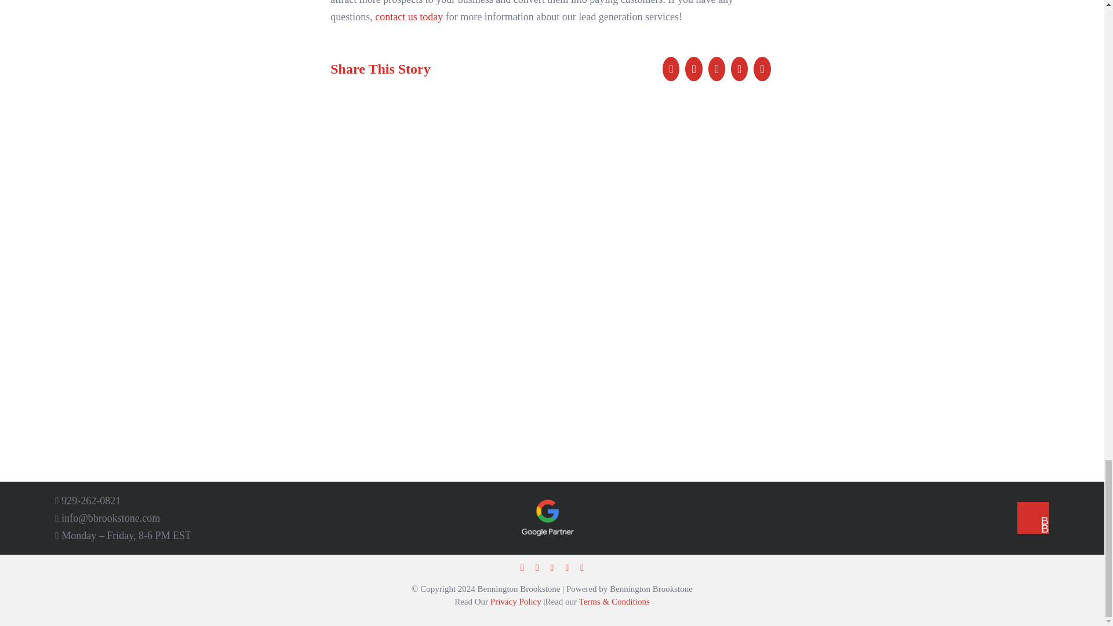  I want to click on Google partner, so click(548, 517).